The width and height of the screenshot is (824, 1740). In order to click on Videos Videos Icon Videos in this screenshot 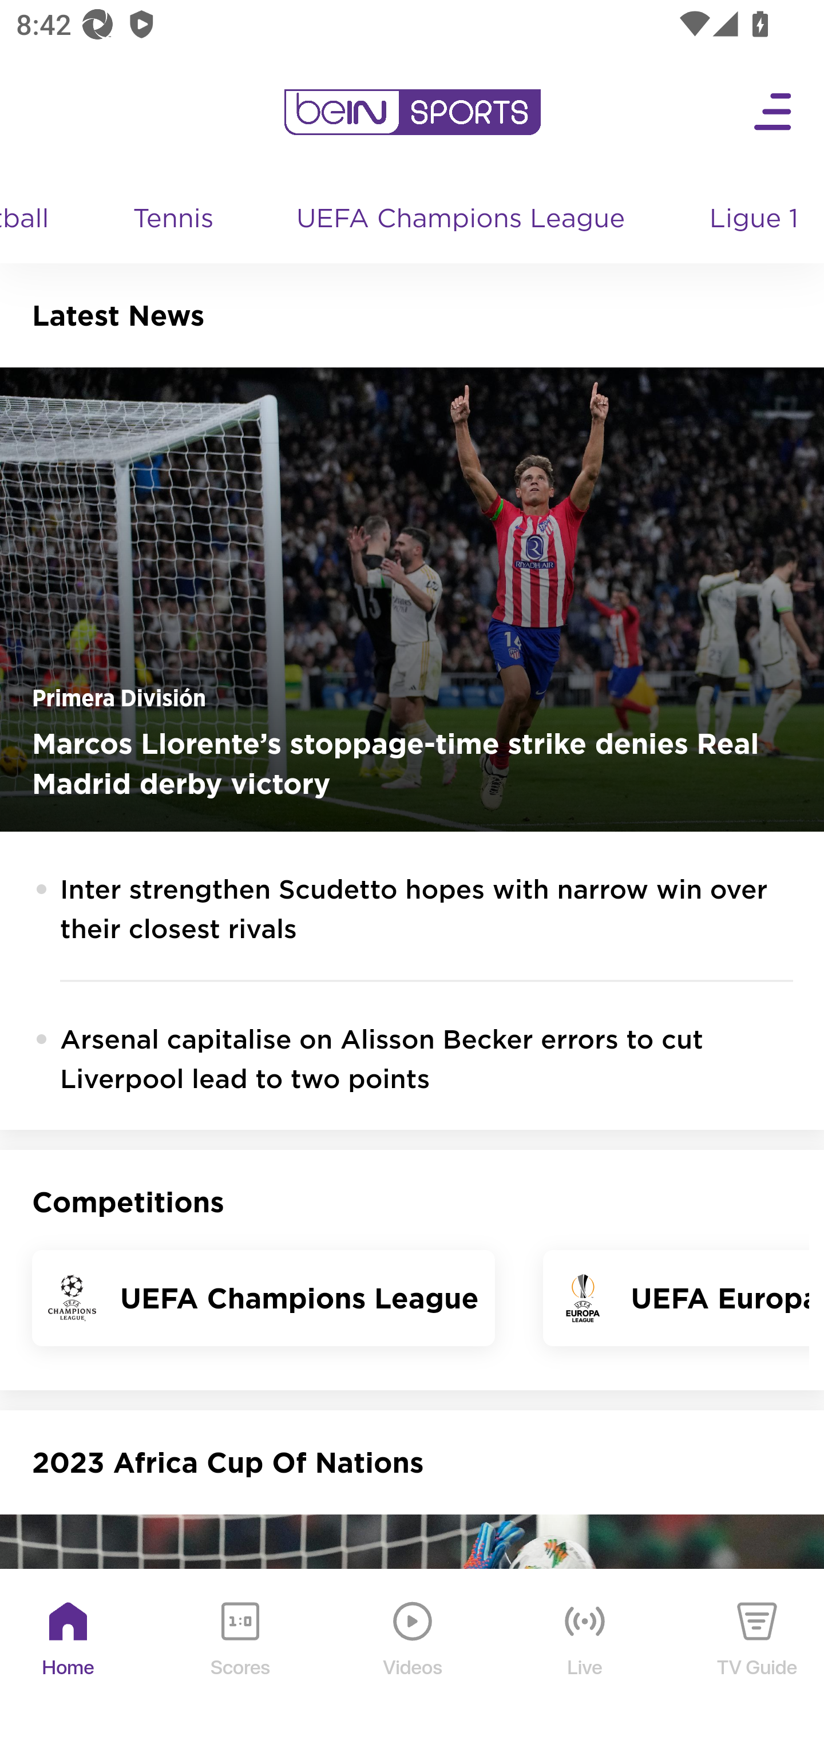, I will do `click(413, 1655)`.